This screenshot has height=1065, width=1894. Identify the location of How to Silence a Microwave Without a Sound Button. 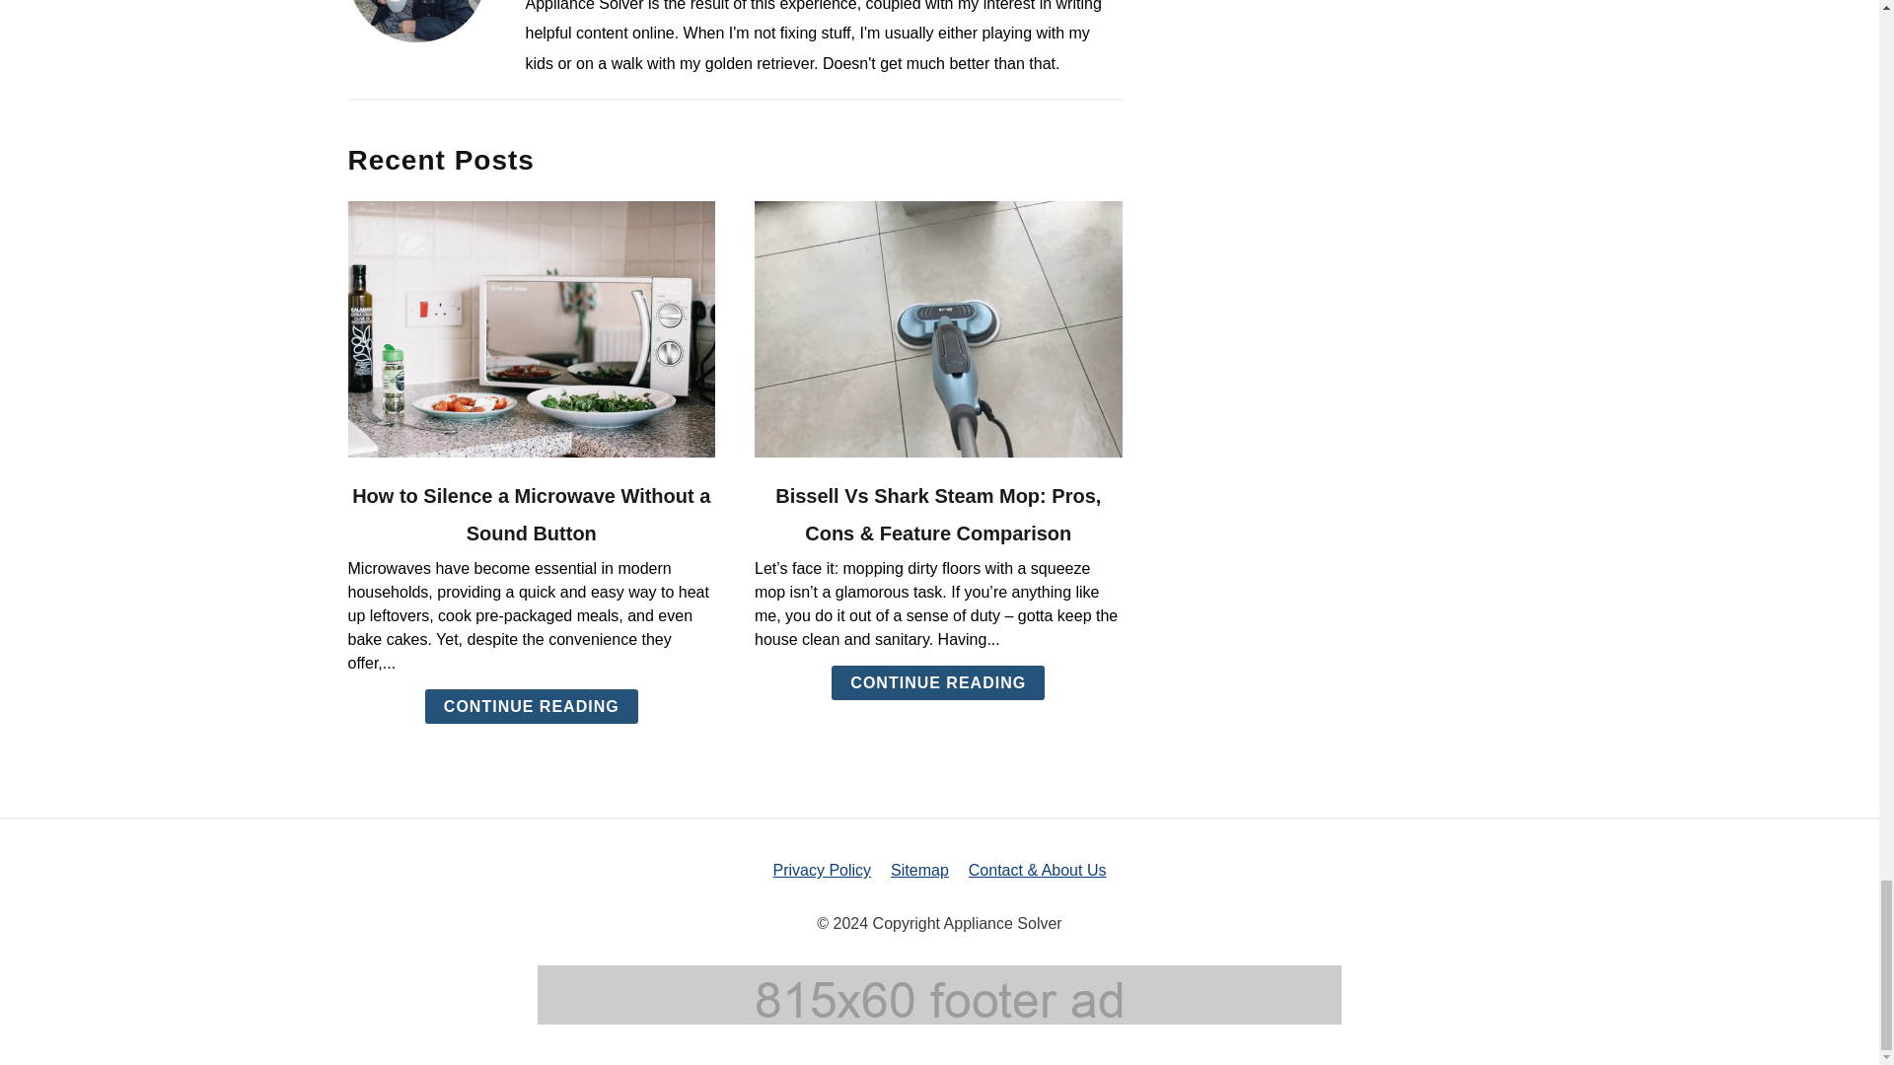
(531, 515).